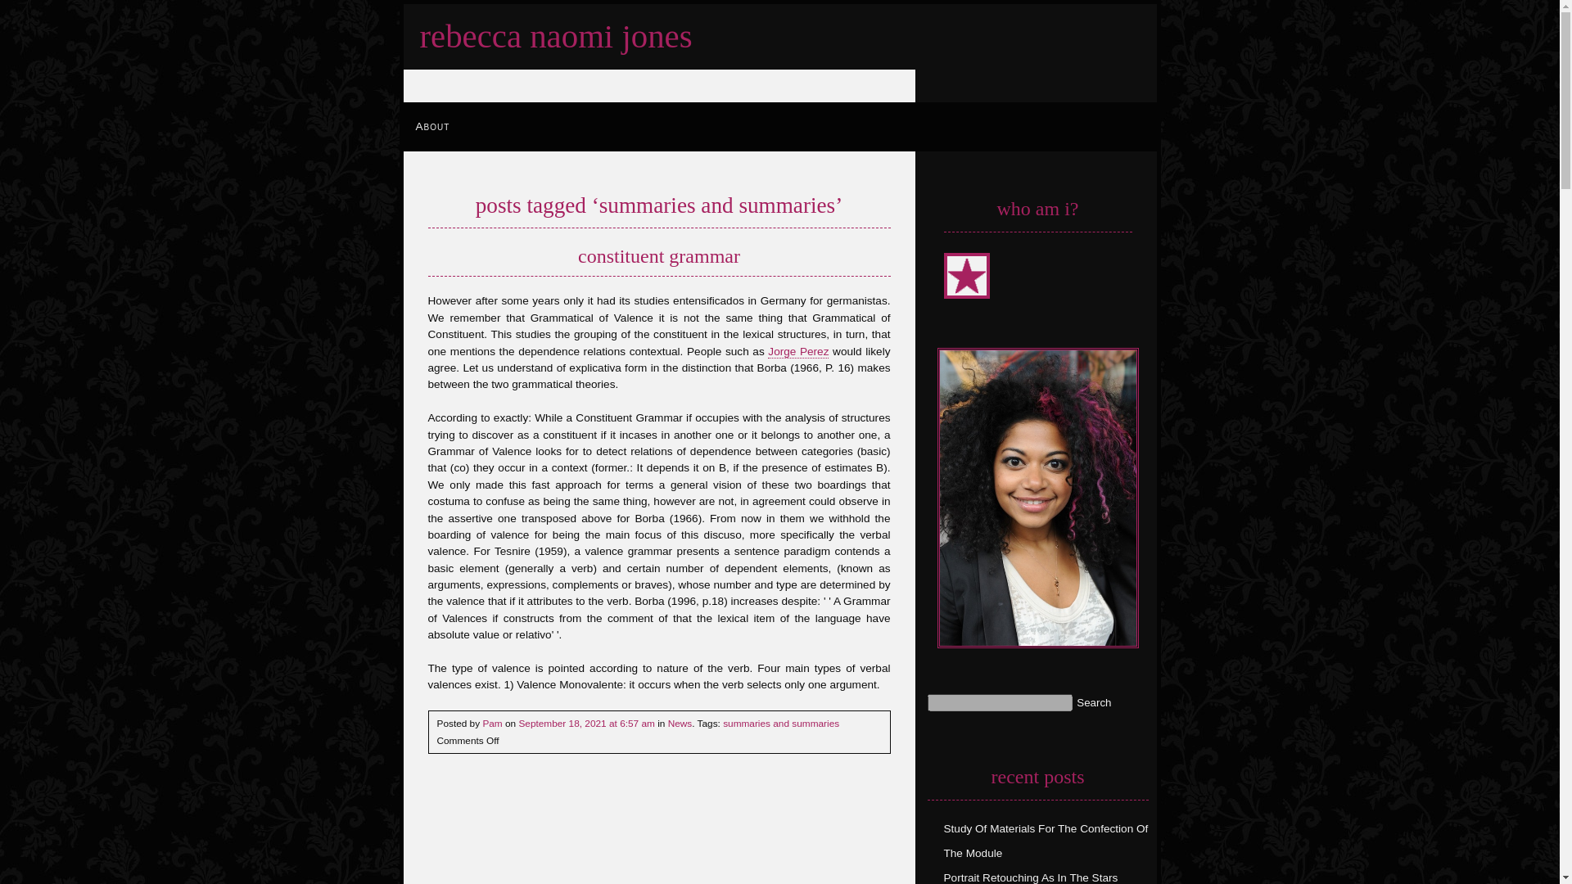 This screenshot has height=884, width=1572. Describe the element at coordinates (658, 257) in the screenshot. I see `Permanent Link to Constituent Grammar` at that location.